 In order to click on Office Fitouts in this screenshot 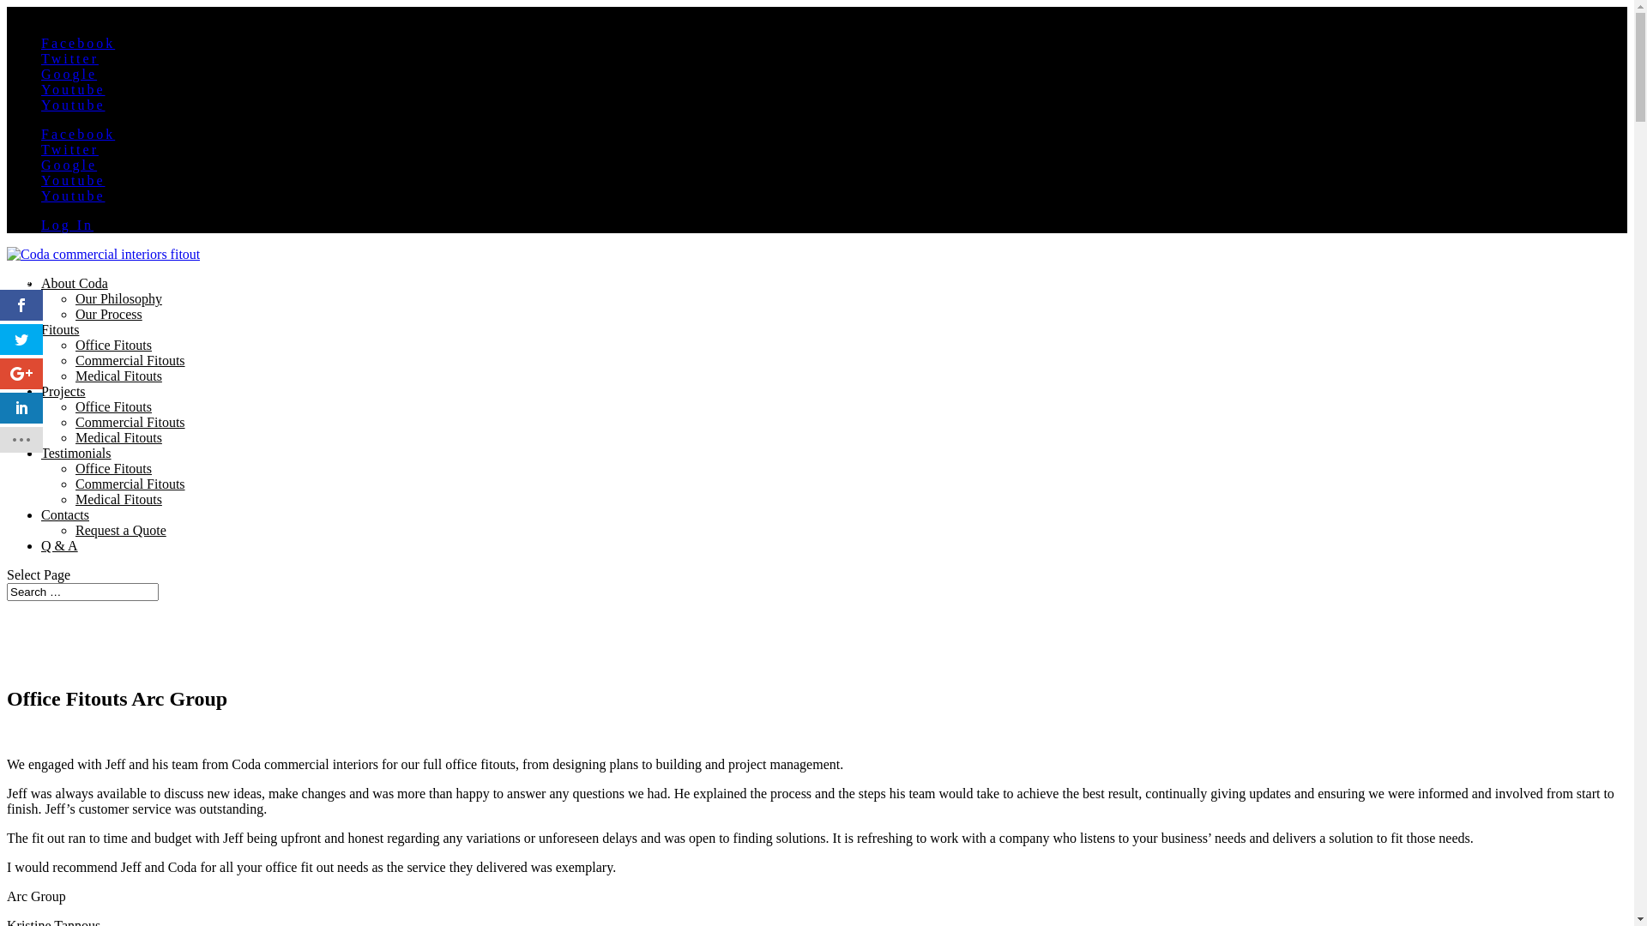, I will do `click(113, 345)`.